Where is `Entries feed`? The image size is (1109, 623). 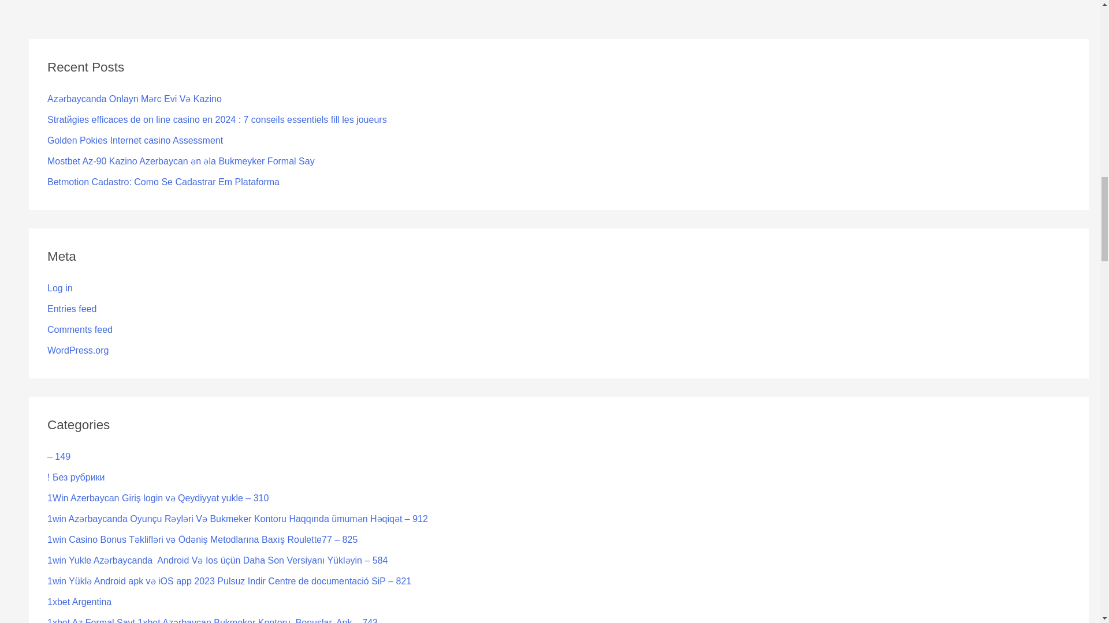 Entries feed is located at coordinates (72, 309).